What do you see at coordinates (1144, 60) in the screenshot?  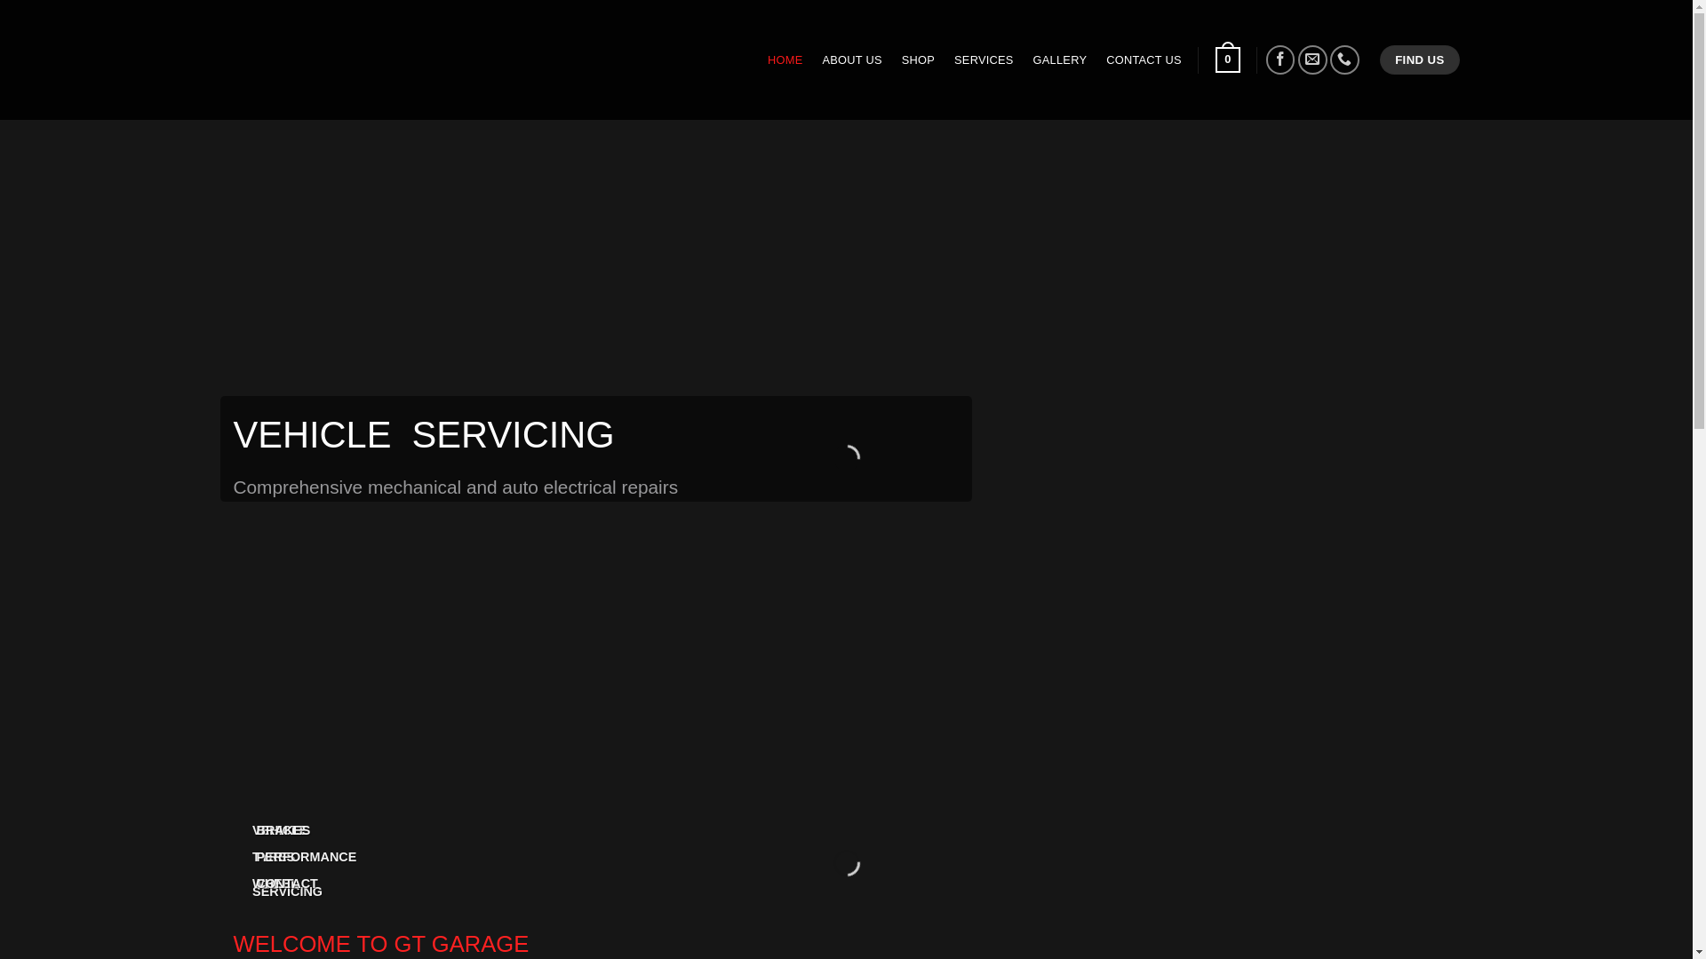 I see `CONTACT US` at bounding box center [1144, 60].